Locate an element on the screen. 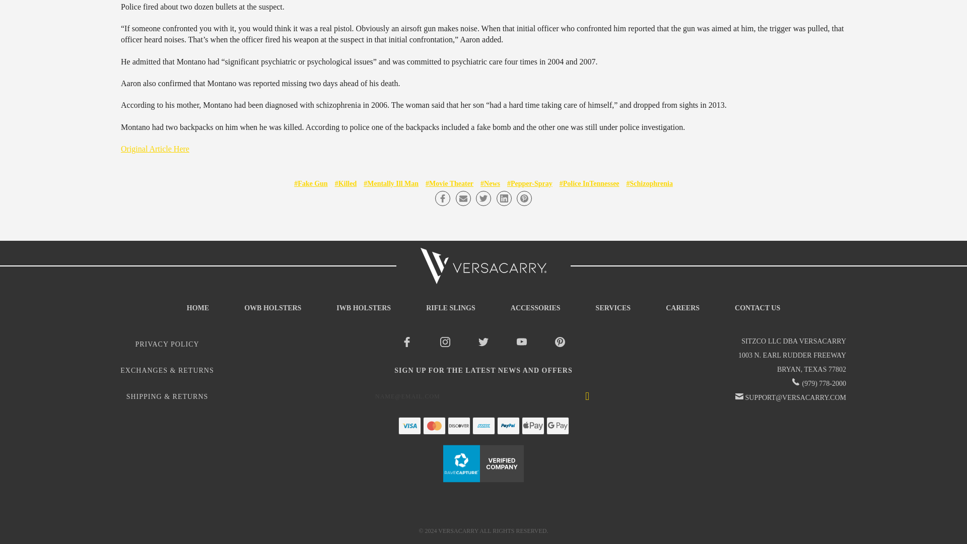  Versacarry is located at coordinates (483, 266).